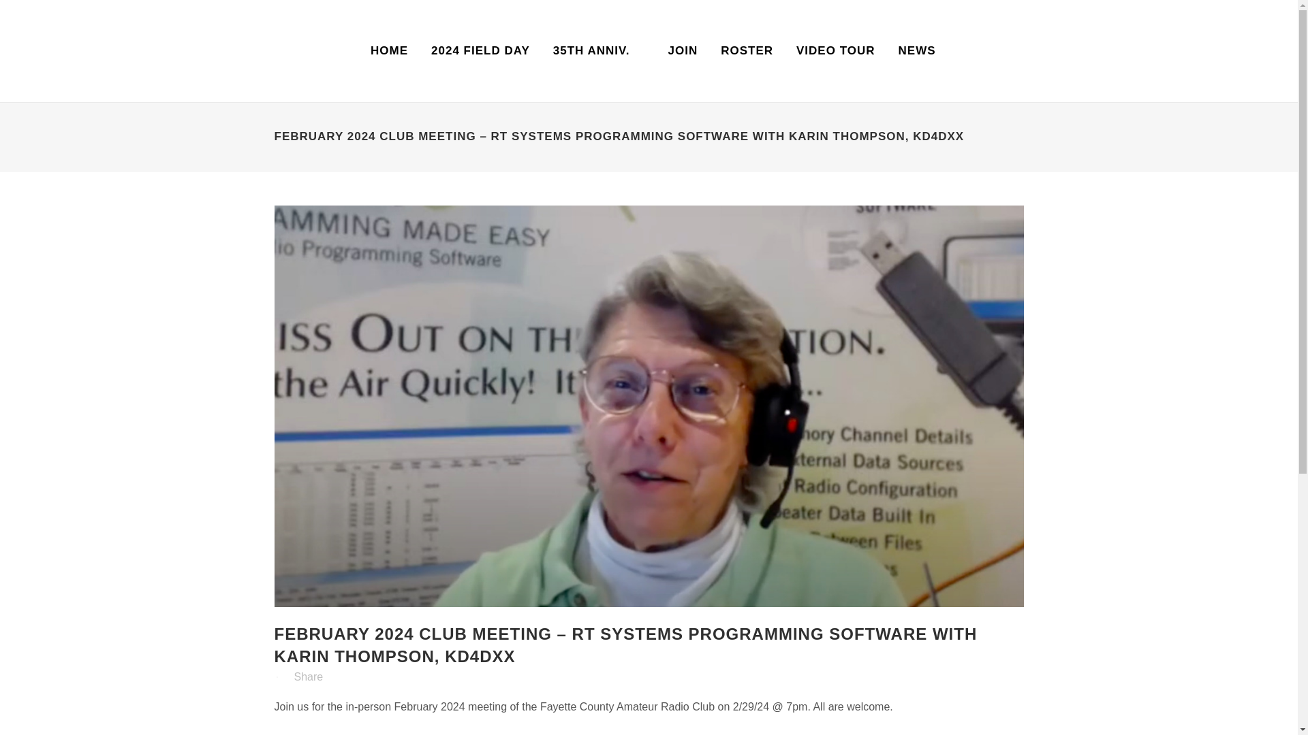 The image size is (1308, 735). What do you see at coordinates (835, 51) in the screenshot?
I see `VIDEO TOUR` at bounding box center [835, 51].